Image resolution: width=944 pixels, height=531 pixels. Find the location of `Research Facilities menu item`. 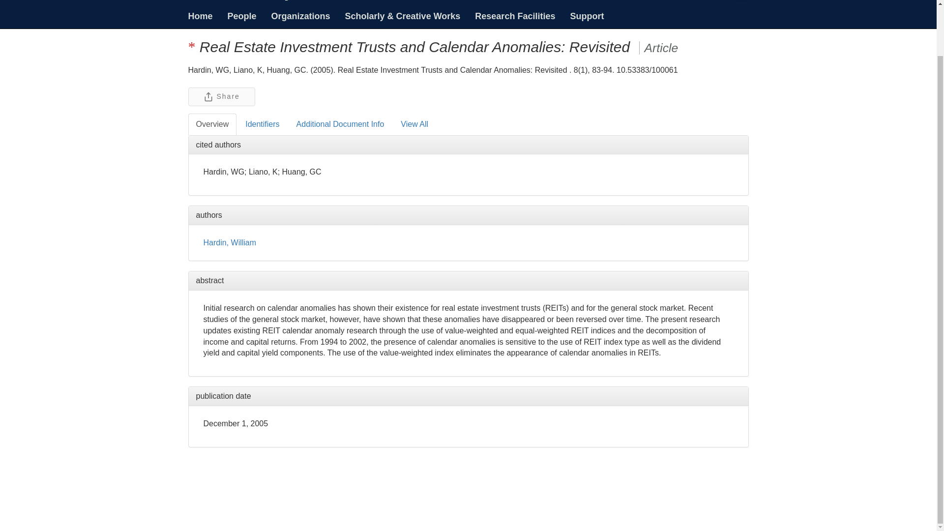

Research Facilities menu item is located at coordinates (515, 16).